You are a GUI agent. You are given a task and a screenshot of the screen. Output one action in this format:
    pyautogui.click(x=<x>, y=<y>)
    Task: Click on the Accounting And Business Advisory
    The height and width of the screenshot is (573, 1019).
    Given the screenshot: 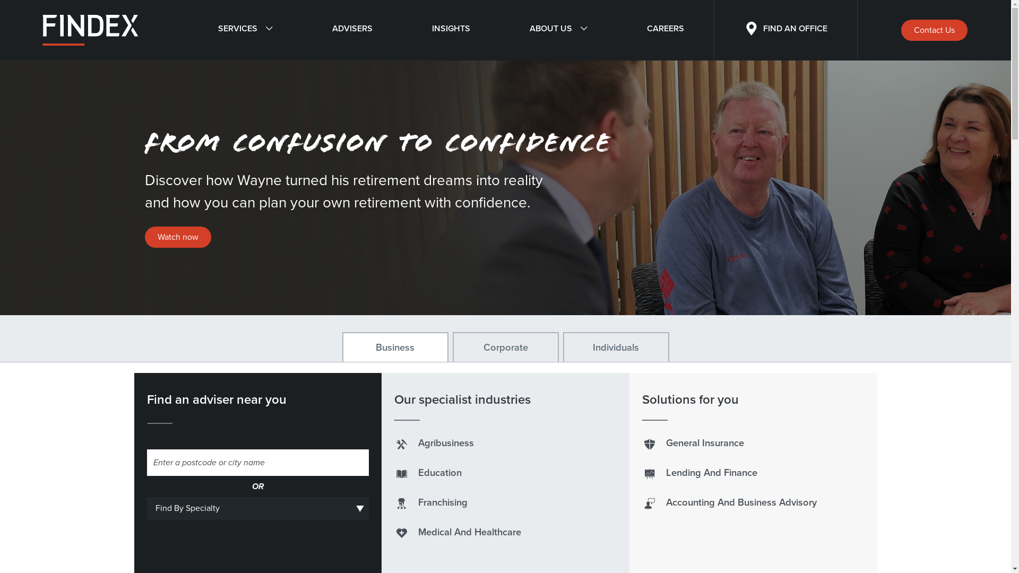 What is the action you would take?
    pyautogui.click(x=729, y=502)
    